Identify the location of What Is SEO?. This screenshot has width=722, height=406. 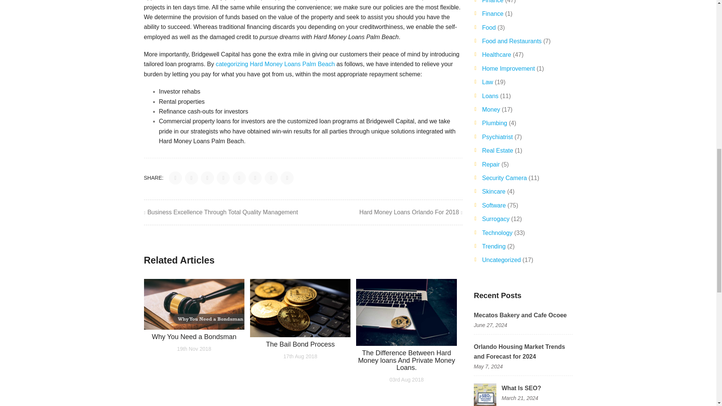
(485, 394).